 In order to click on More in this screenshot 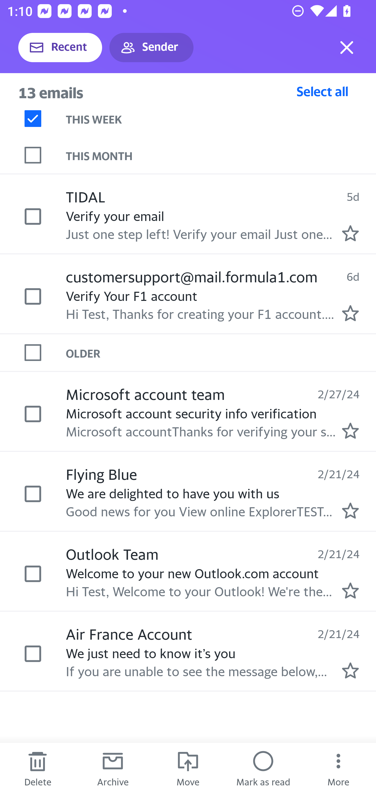, I will do `click(338, 768)`.